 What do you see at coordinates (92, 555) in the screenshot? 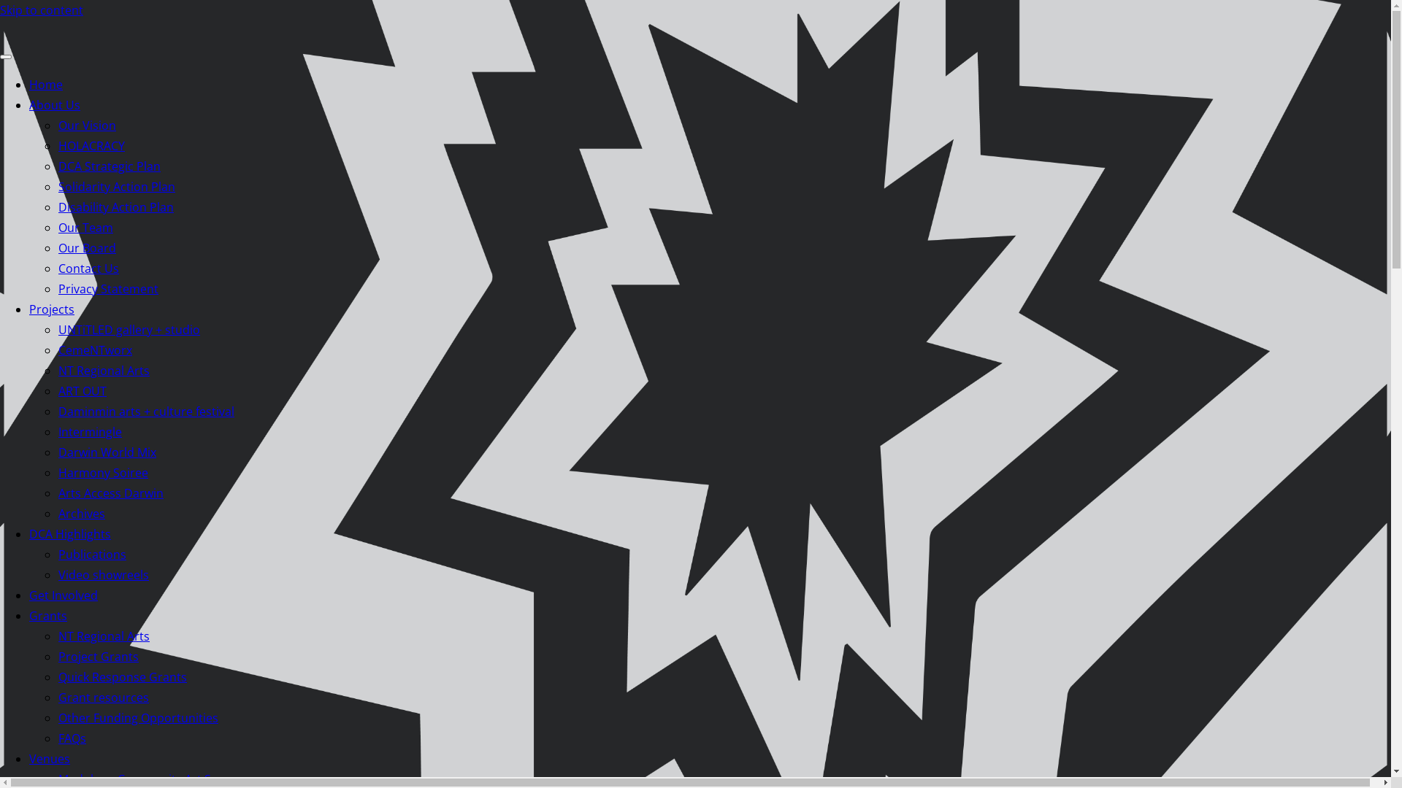
I see `Publications` at bounding box center [92, 555].